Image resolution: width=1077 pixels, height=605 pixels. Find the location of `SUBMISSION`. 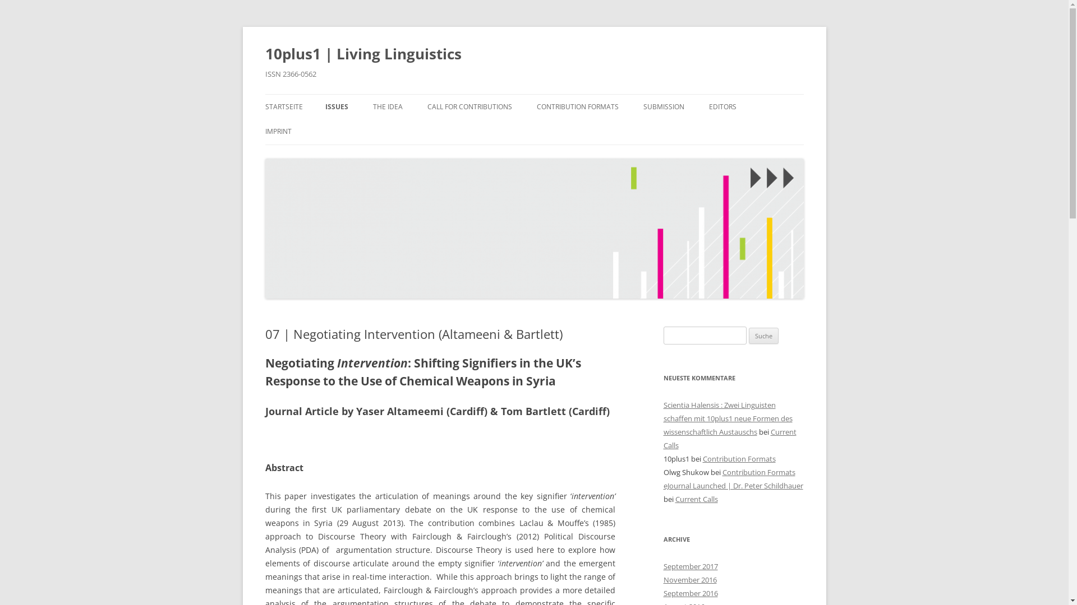

SUBMISSION is located at coordinates (663, 107).